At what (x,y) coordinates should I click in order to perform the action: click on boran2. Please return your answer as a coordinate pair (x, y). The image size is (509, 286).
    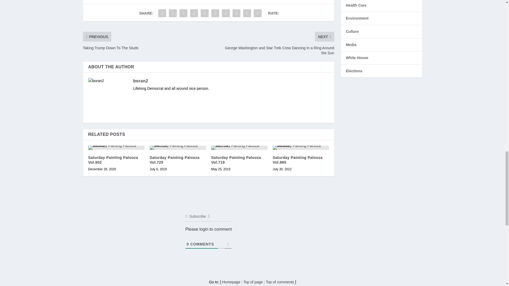
    Looking at the image, I should click on (141, 81).